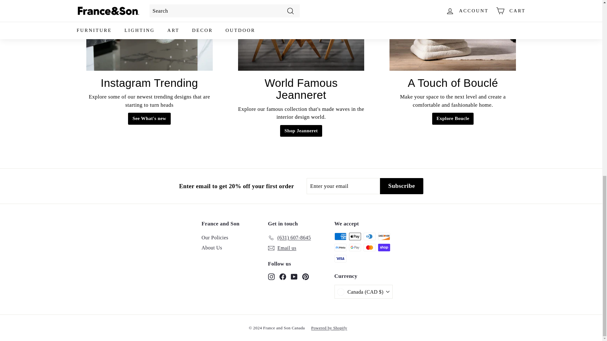  I want to click on Visa, so click(340, 258).